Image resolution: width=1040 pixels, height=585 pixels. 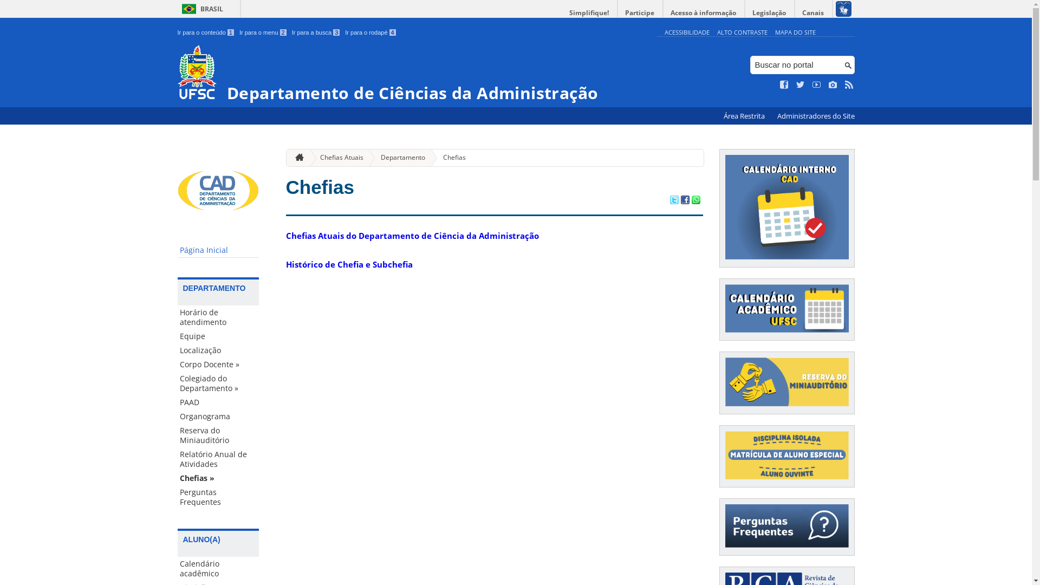 What do you see at coordinates (263, 32) in the screenshot?
I see `Ir para o menu 2` at bounding box center [263, 32].